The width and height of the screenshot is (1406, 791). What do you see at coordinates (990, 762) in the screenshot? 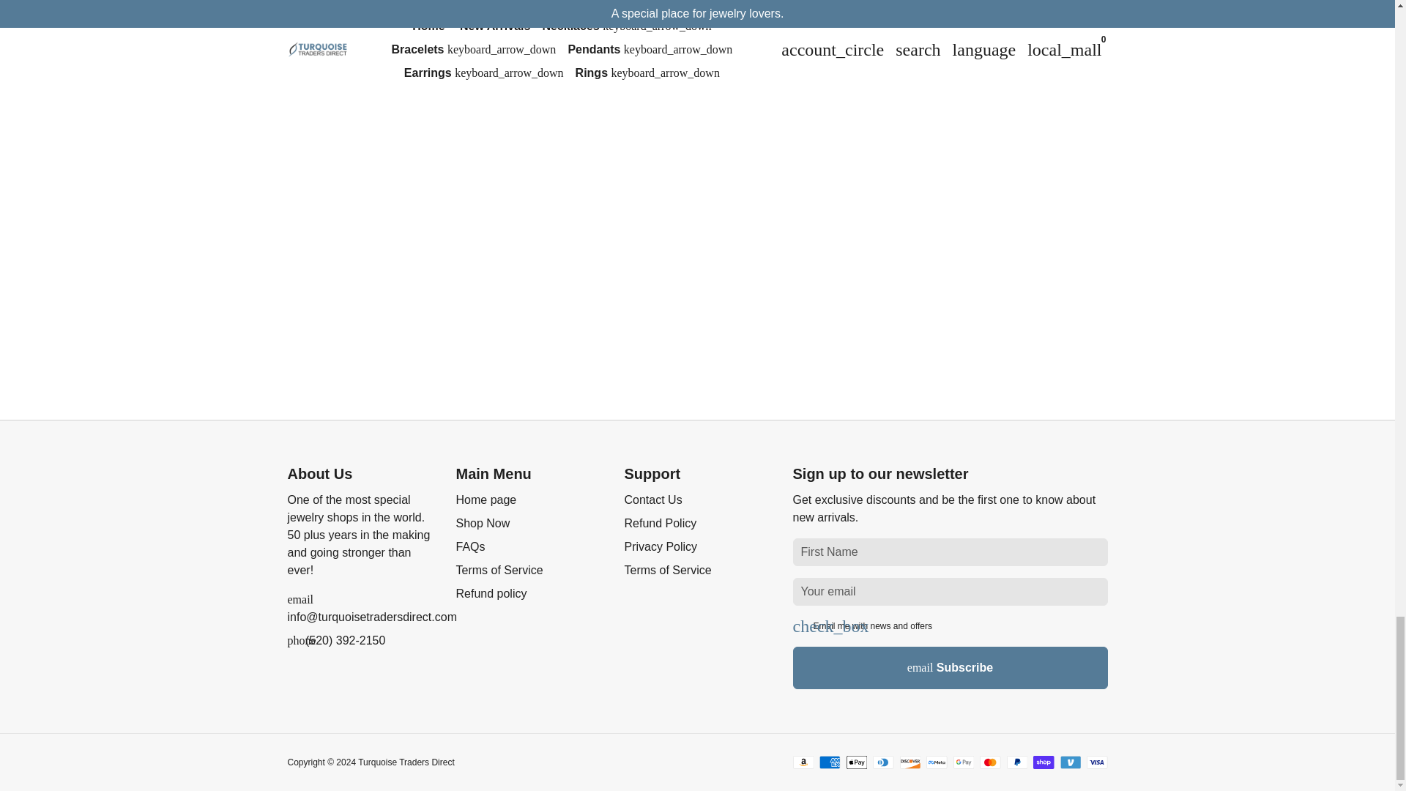
I see `Mastercard` at bounding box center [990, 762].